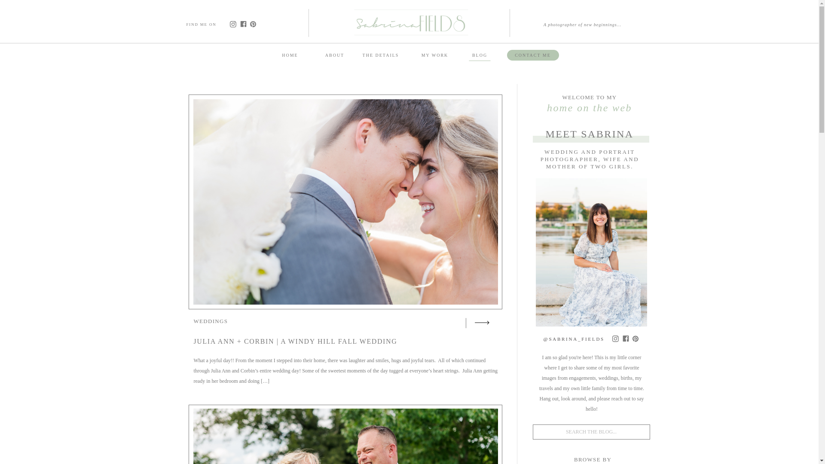 The height and width of the screenshot is (464, 825). What do you see at coordinates (232, 24) in the screenshot?
I see `Instagram-color Created with Sketch.` at bounding box center [232, 24].